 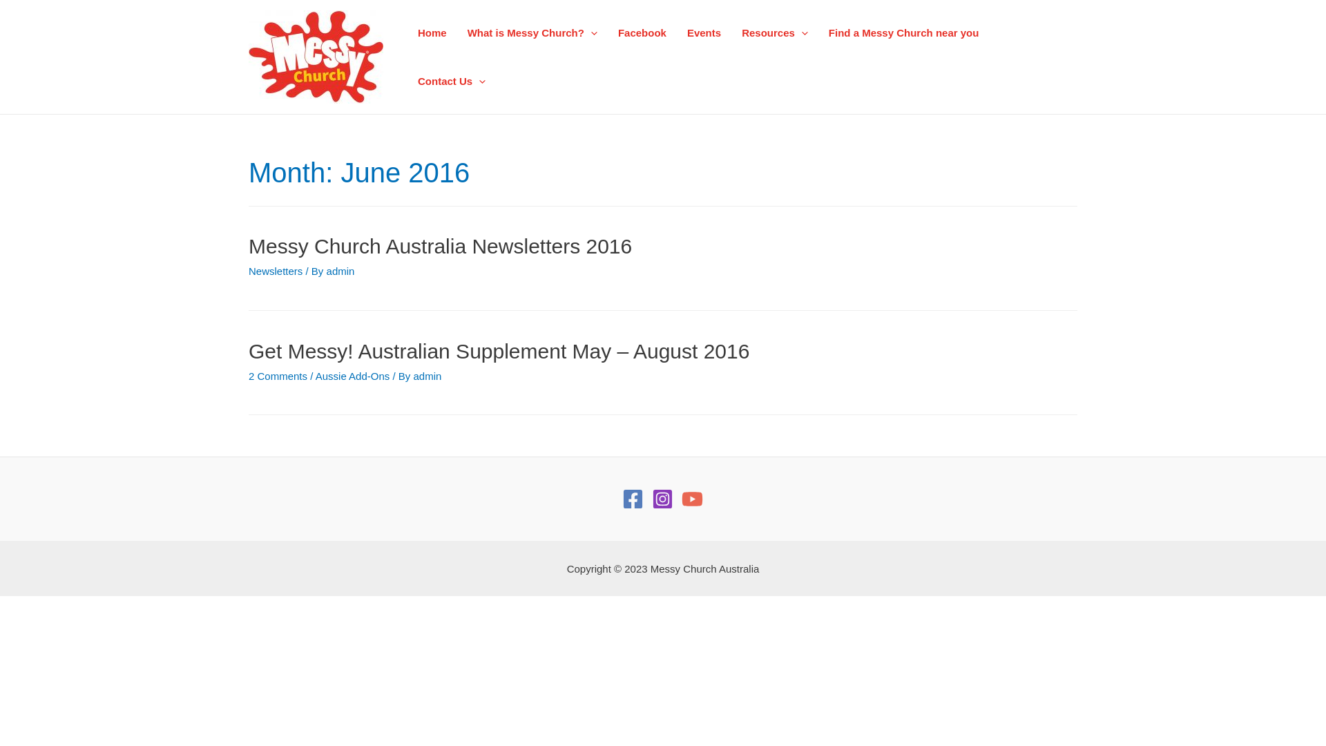 I want to click on 2 Comments, so click(x=278, y=376).